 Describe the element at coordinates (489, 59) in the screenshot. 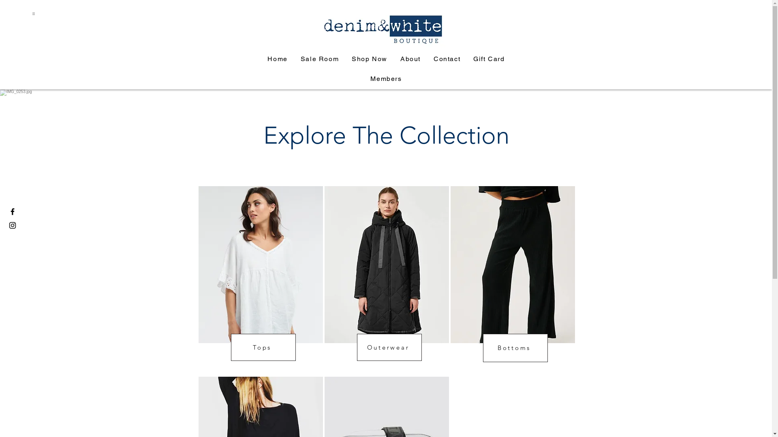

I see `Gift Card` at that location.